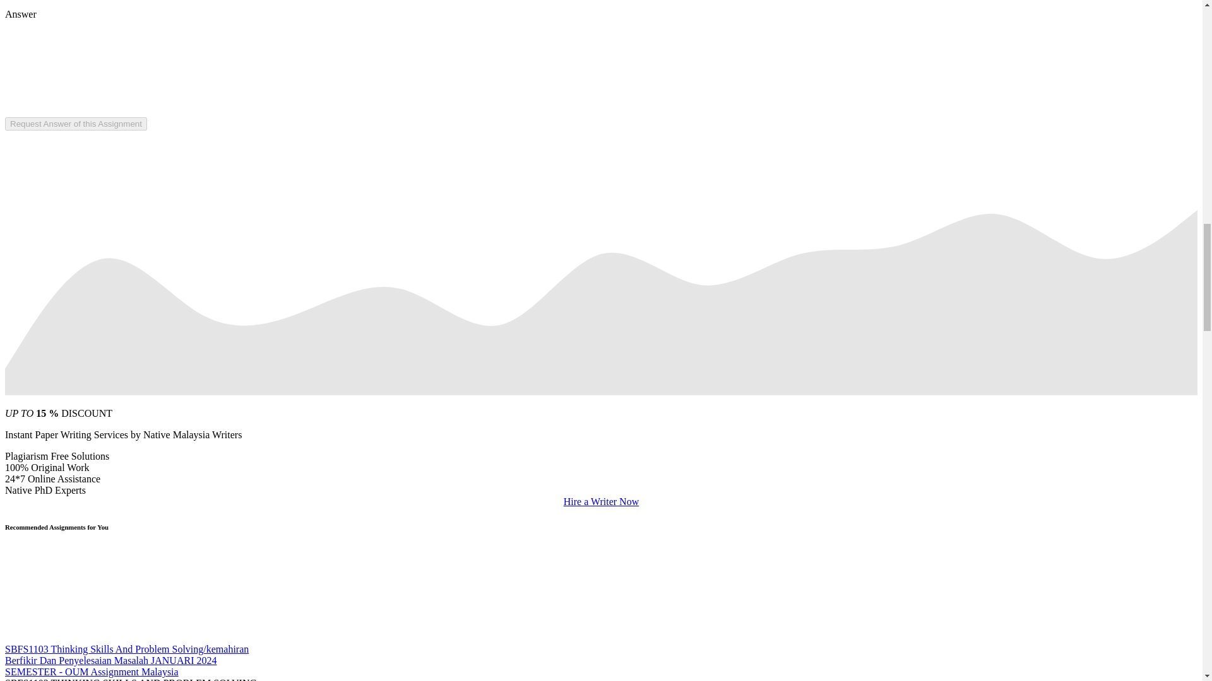 Image resolution: width=1212 pixels, height=681 pixels. Describe the element at coordinates (76, 124) in the screenshot. I see `Request Answer of this Assignment` at that location.